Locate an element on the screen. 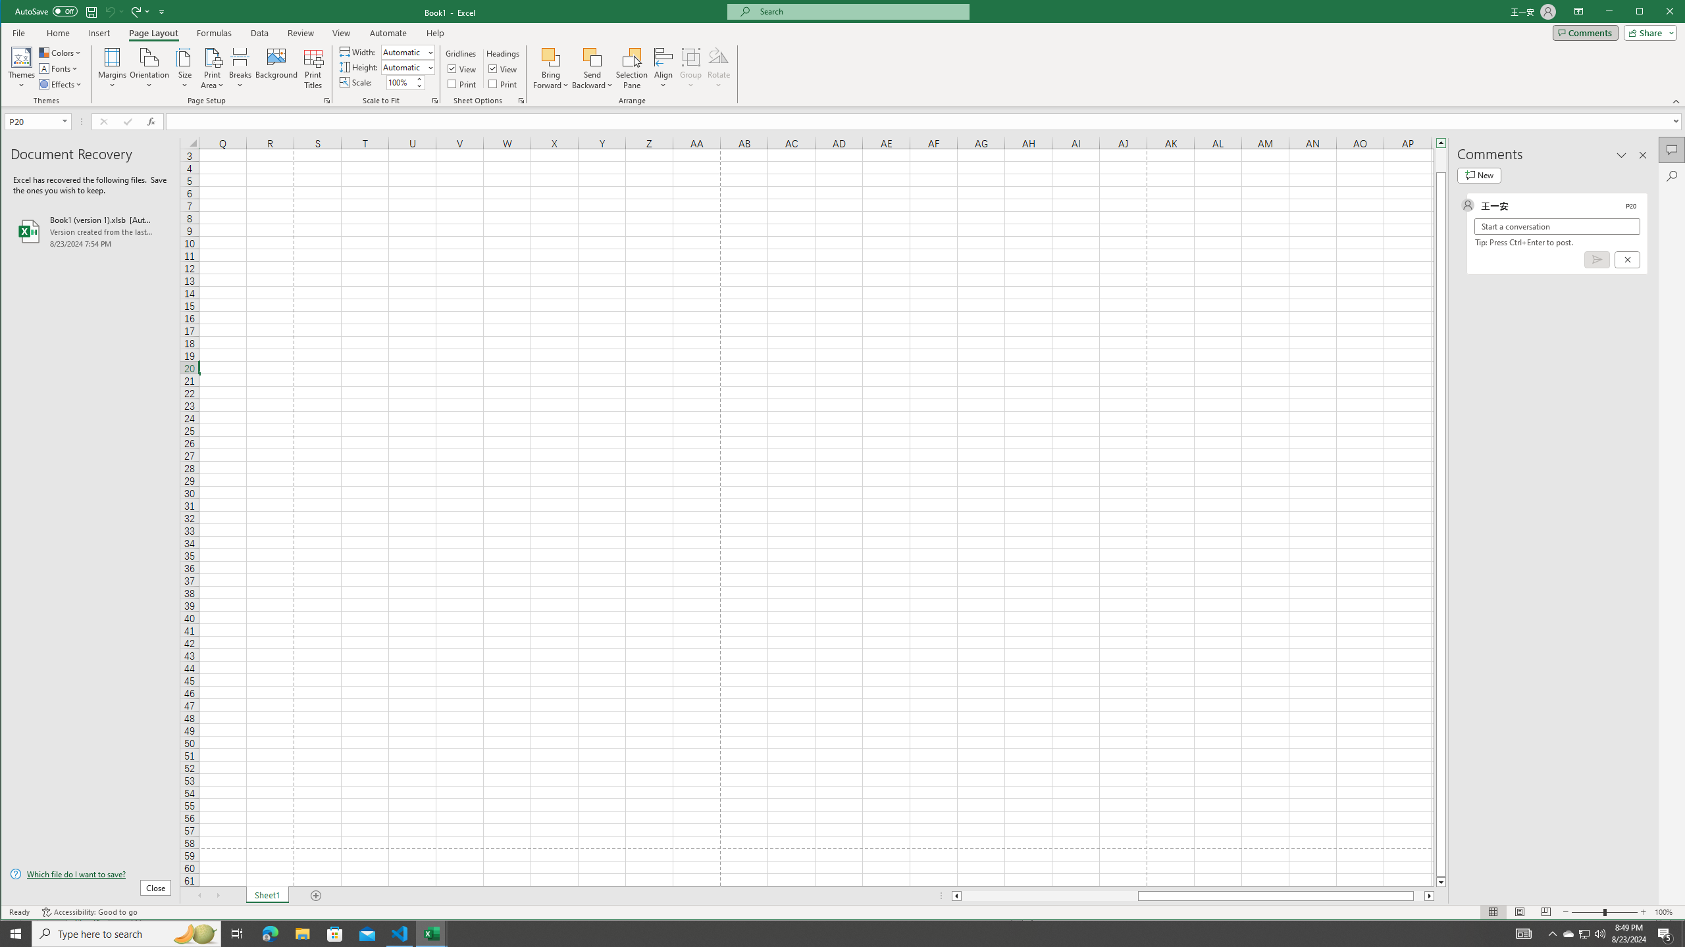  Themes is located at coordinates (22, 68).